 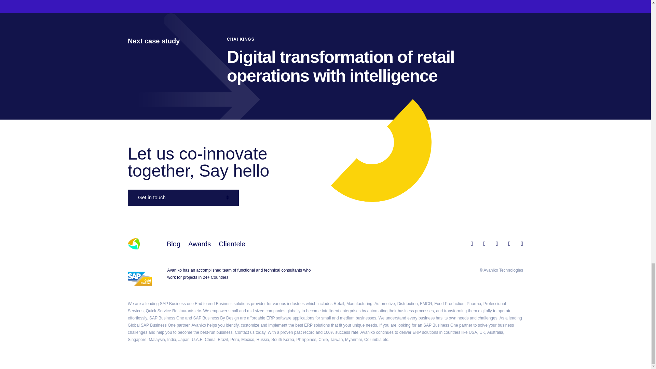 I want to click on Awards, so click(x=200, y=244).